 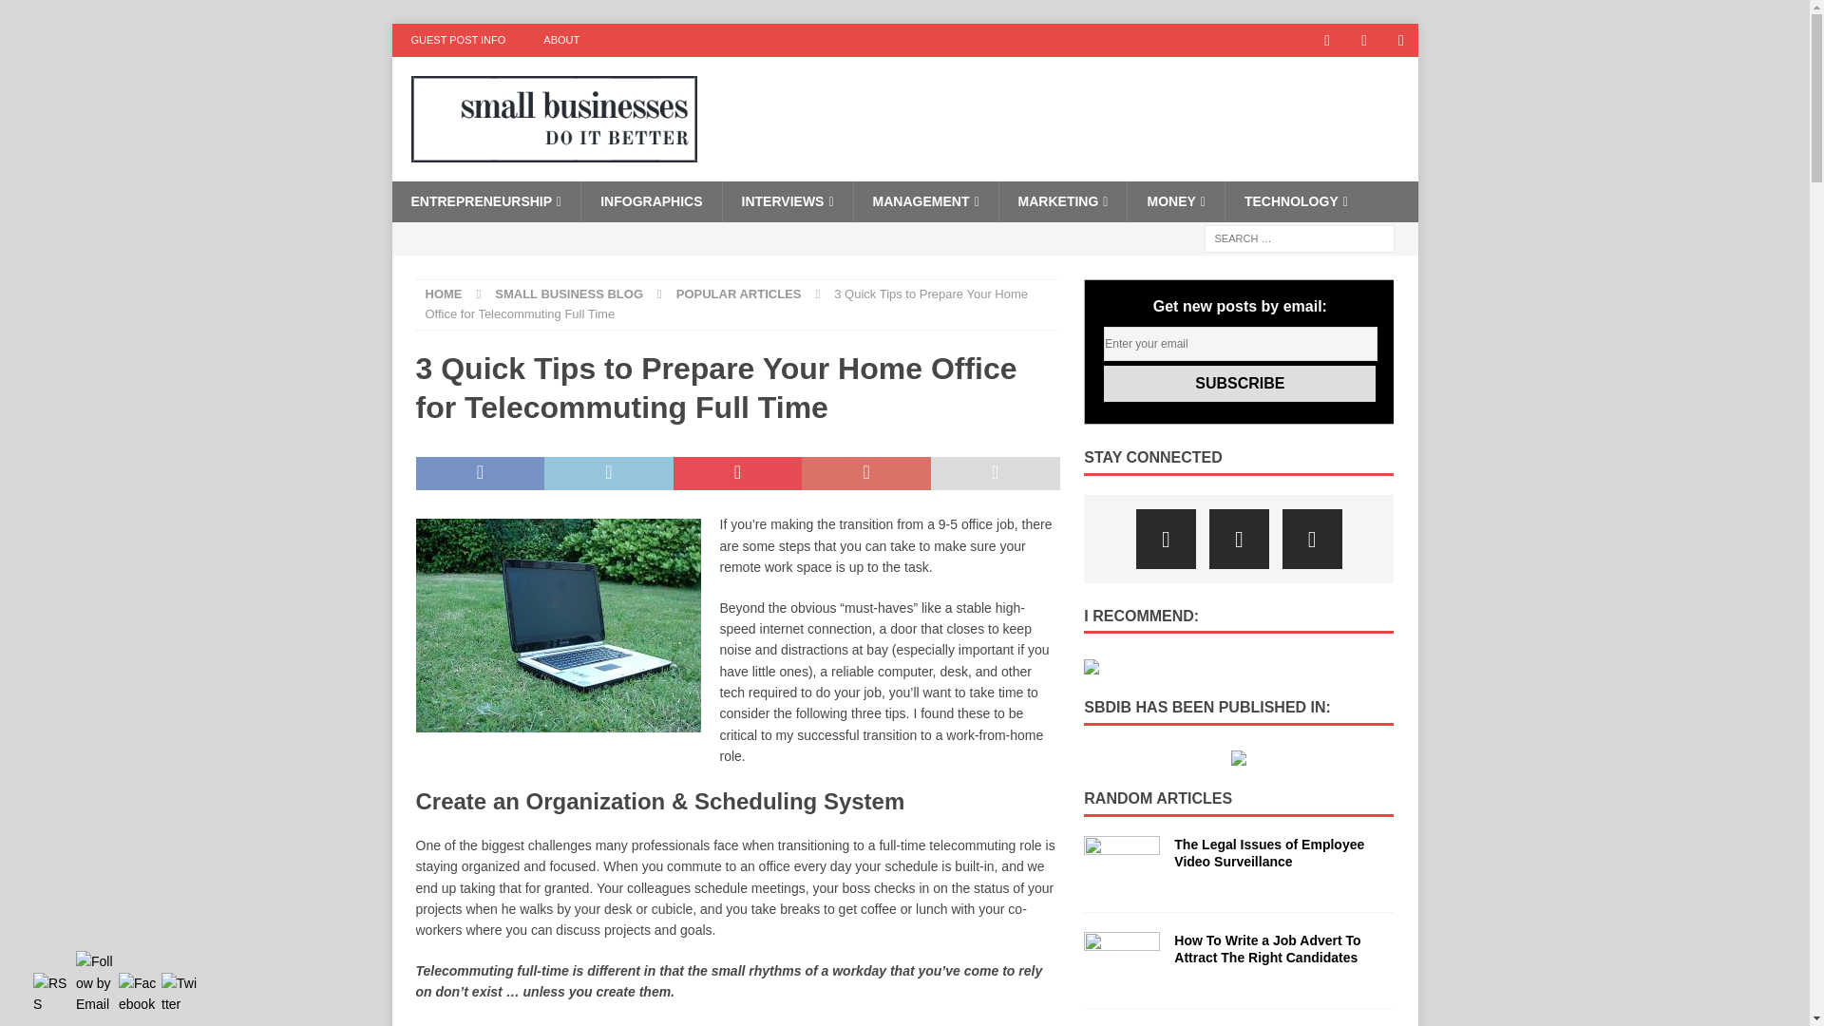 I want to click on Search, so click(x=70, y=15).